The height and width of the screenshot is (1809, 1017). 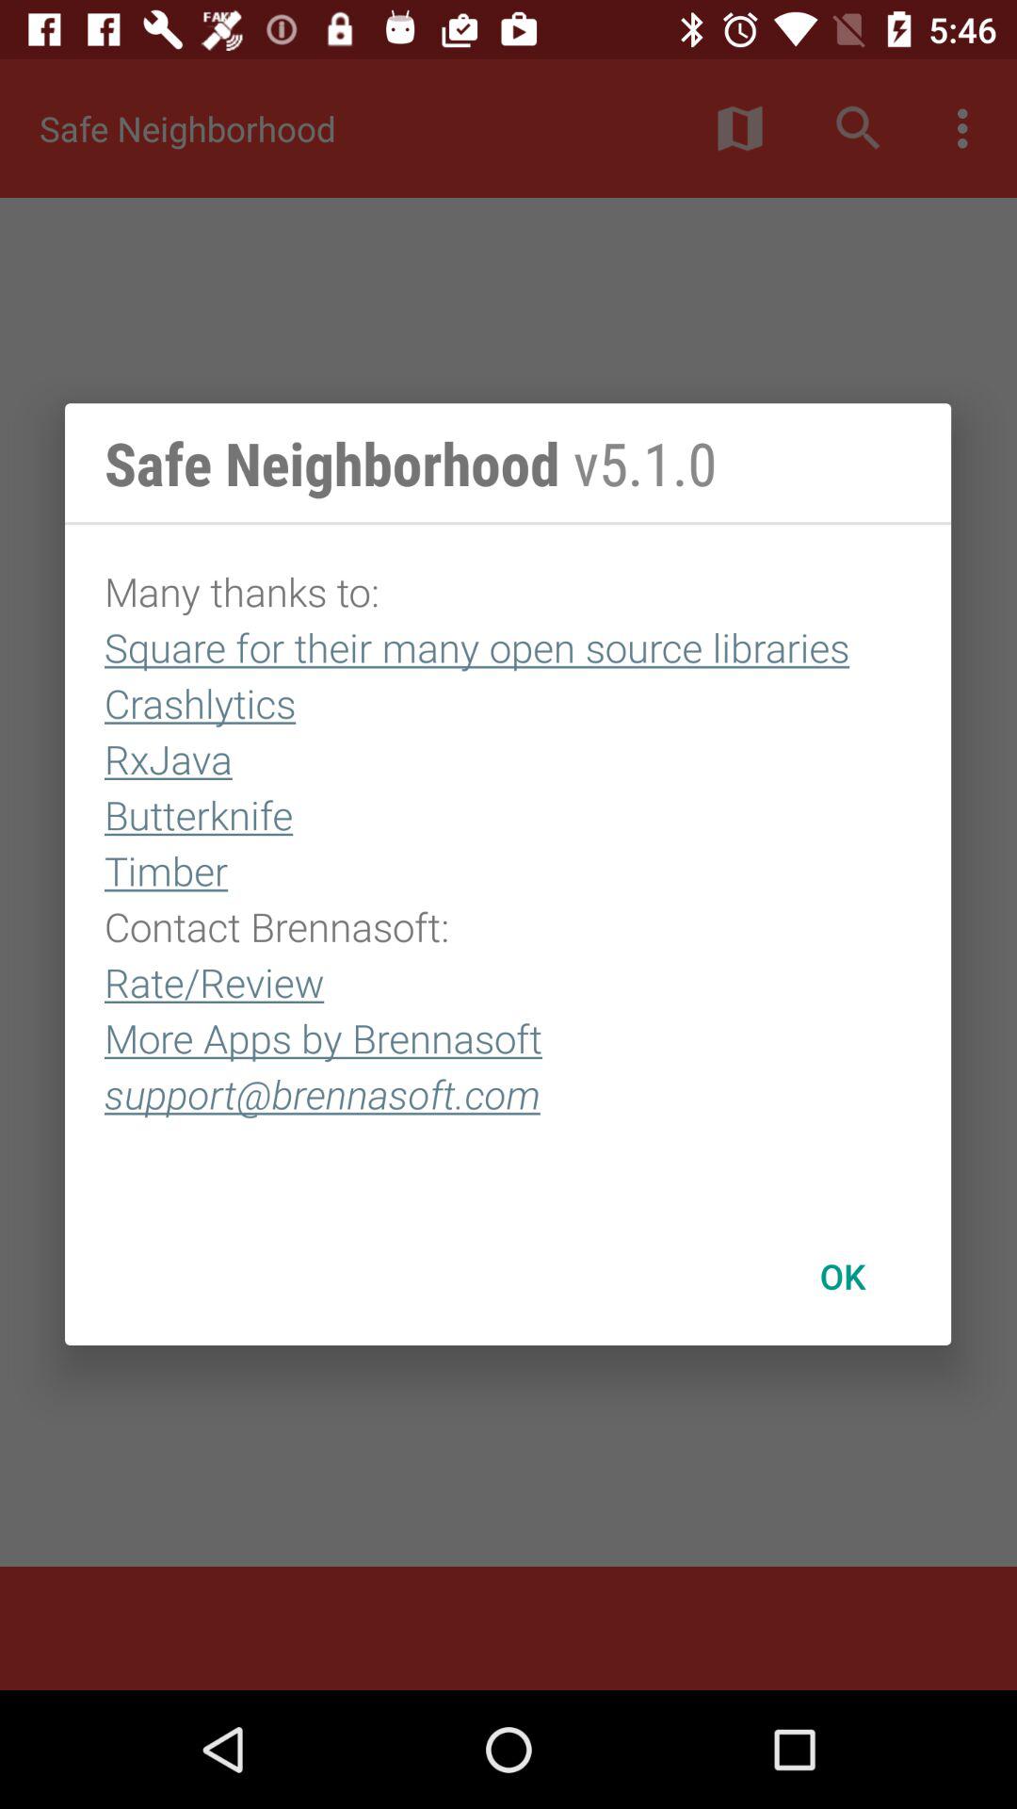 I want to click on press item above ok item, so click(x=508, y=866).